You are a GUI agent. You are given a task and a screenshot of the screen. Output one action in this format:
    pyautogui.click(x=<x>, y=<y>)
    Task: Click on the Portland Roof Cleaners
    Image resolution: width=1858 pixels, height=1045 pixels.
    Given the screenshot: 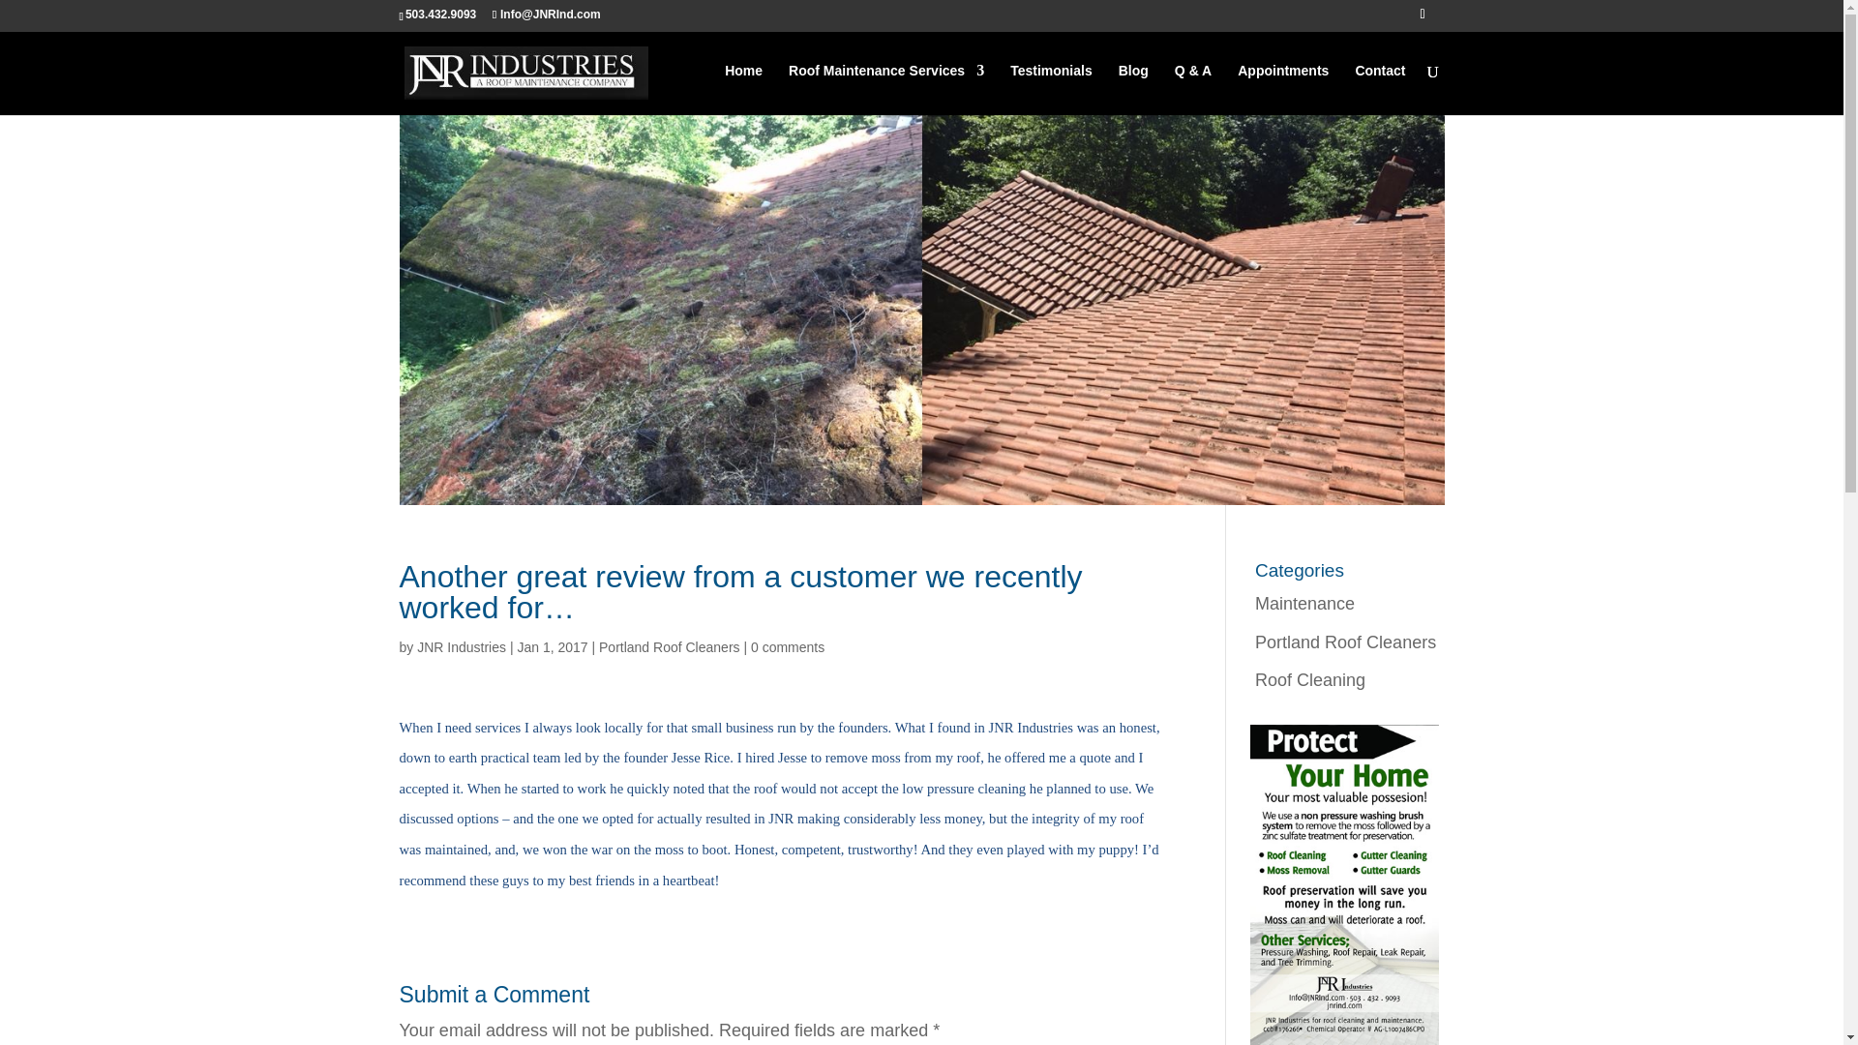 What is the action you would take?
    pyautogui.click(x=1345, y=642)
    